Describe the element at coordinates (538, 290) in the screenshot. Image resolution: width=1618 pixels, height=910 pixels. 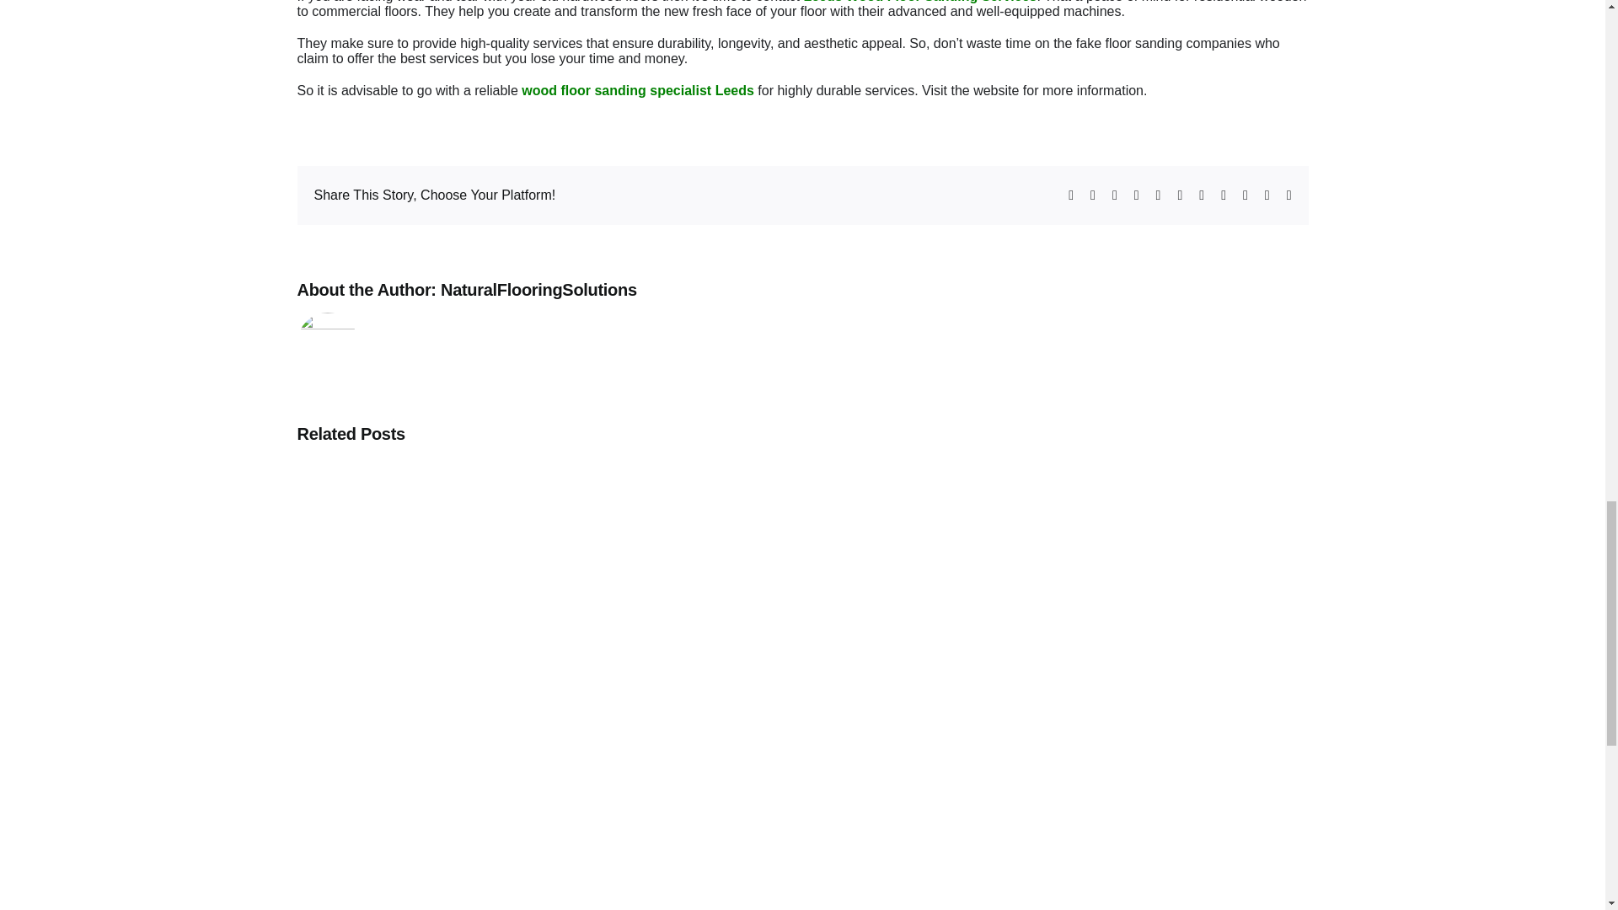
I see `Posts by NaturalFlooringSolutions` at that location.